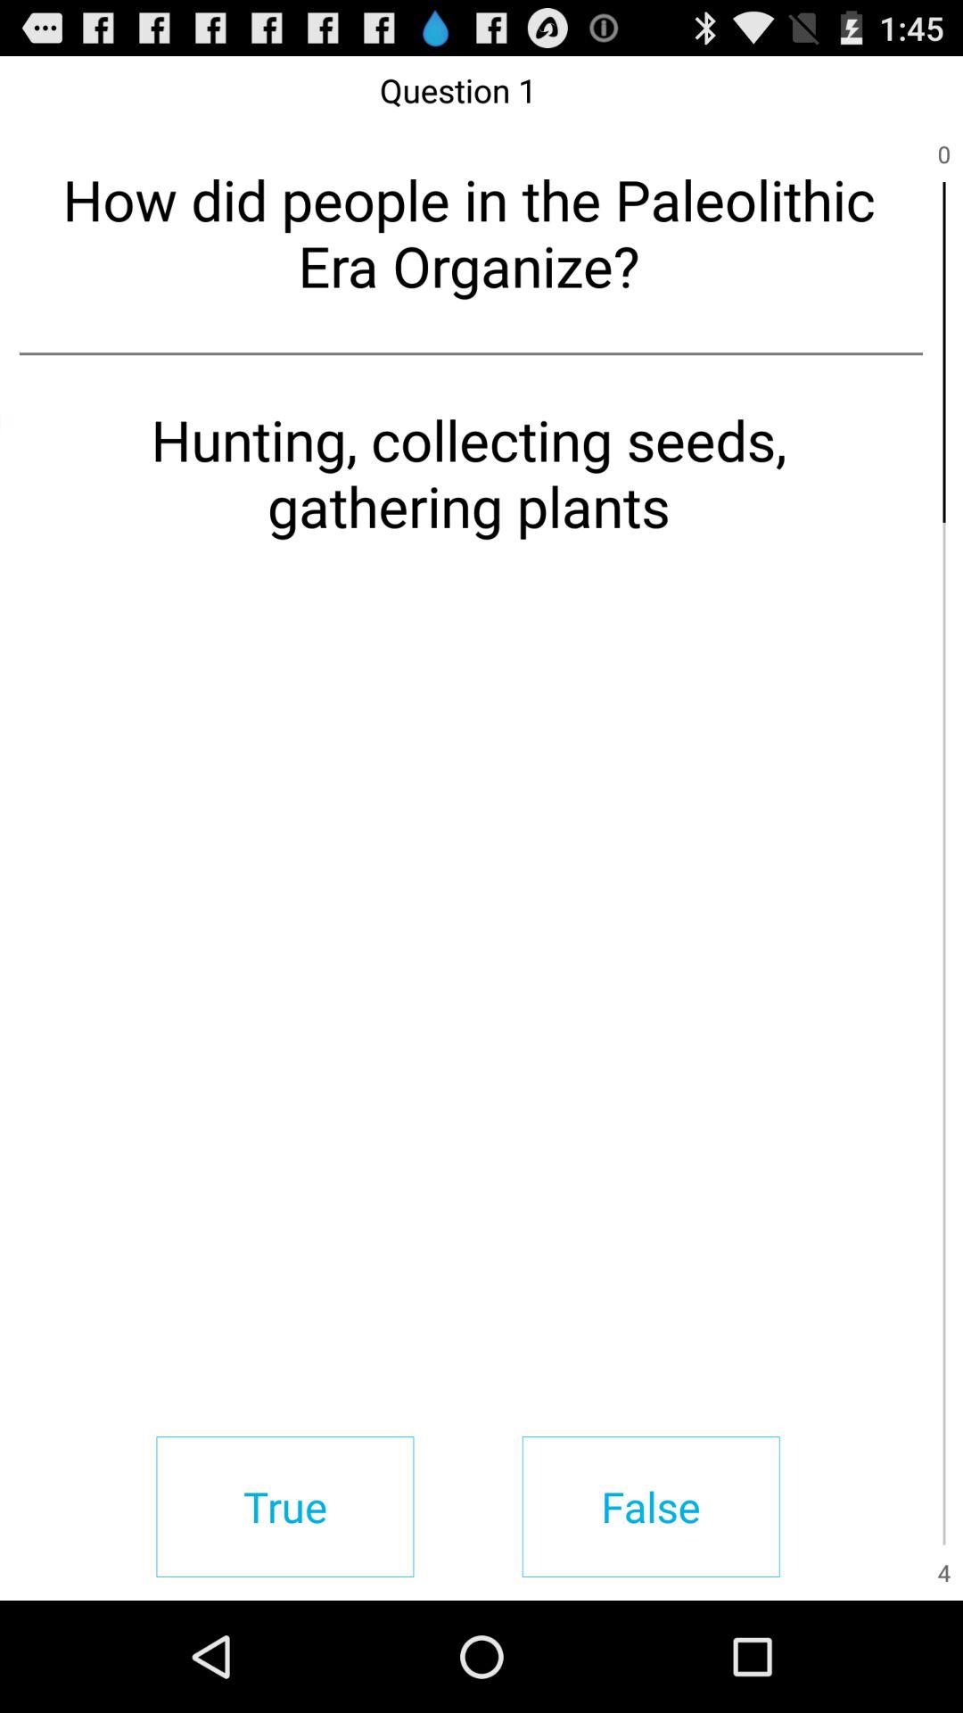  What do you see at coordinates (943, 1374) in the screenshot?
I see `launch icon above the 4 item` at bounding box center [943, 1374].